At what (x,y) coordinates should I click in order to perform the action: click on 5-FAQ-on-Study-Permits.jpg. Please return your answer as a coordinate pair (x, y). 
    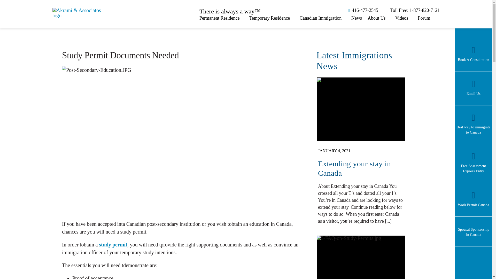
    Looking at the image, I should click on (349, 238).